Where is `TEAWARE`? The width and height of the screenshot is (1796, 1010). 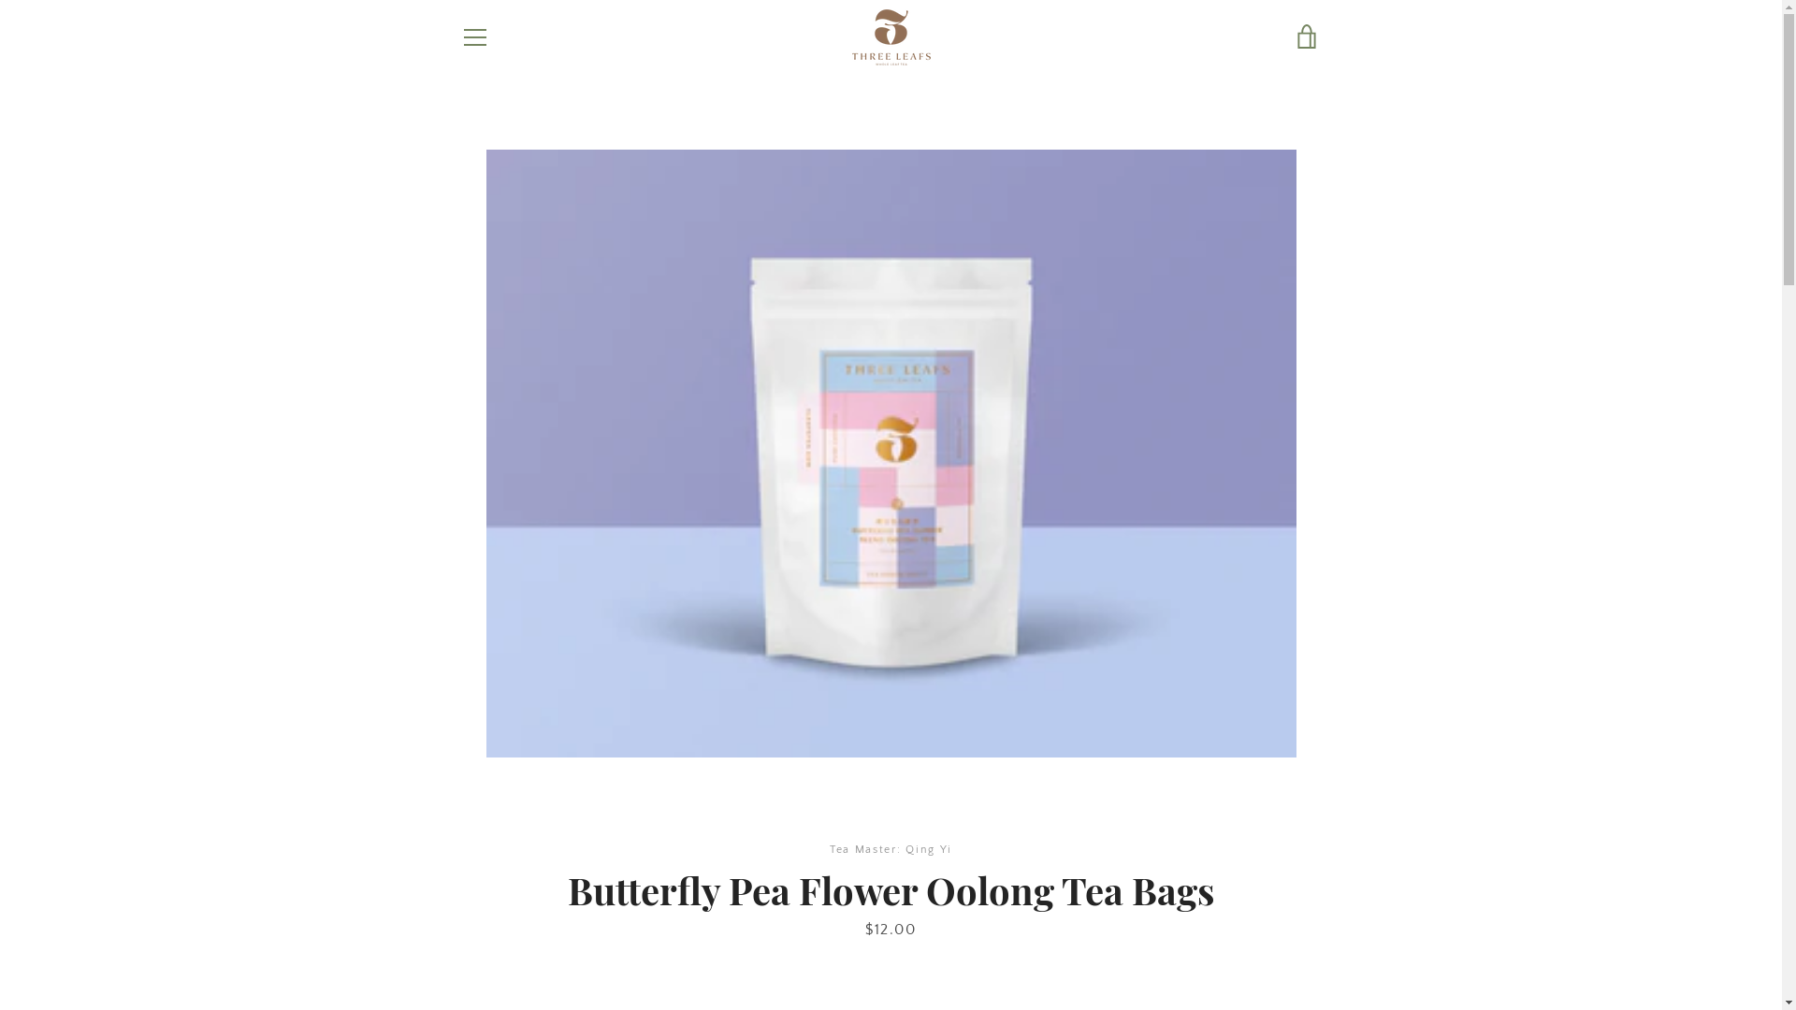 TEAWARE is located at coordinates (488, 786).